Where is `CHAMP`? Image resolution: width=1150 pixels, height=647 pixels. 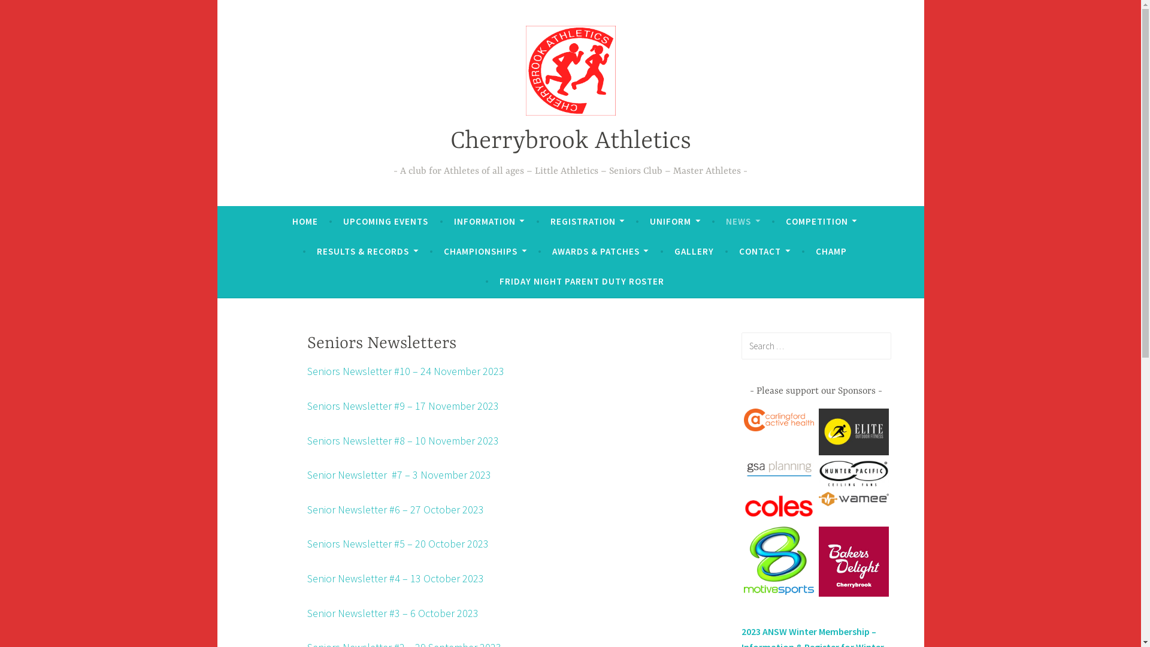 CHAMP is located at coordinates (831, 252).